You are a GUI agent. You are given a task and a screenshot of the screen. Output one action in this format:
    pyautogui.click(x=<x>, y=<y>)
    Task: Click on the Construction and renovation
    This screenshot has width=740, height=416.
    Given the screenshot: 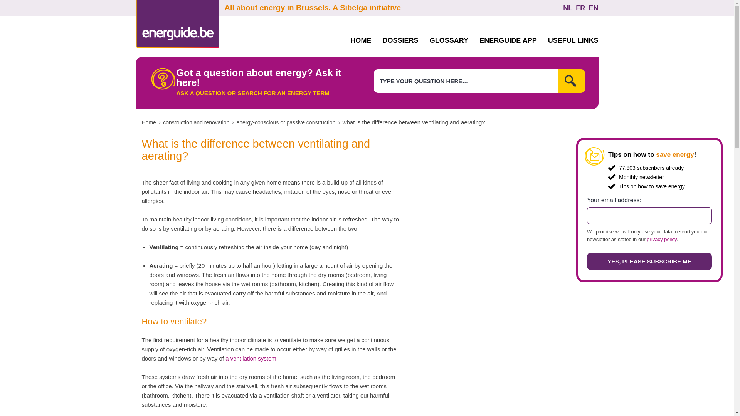 What is the action you would take?
    pyautogui.click(x=196, y=122)
    